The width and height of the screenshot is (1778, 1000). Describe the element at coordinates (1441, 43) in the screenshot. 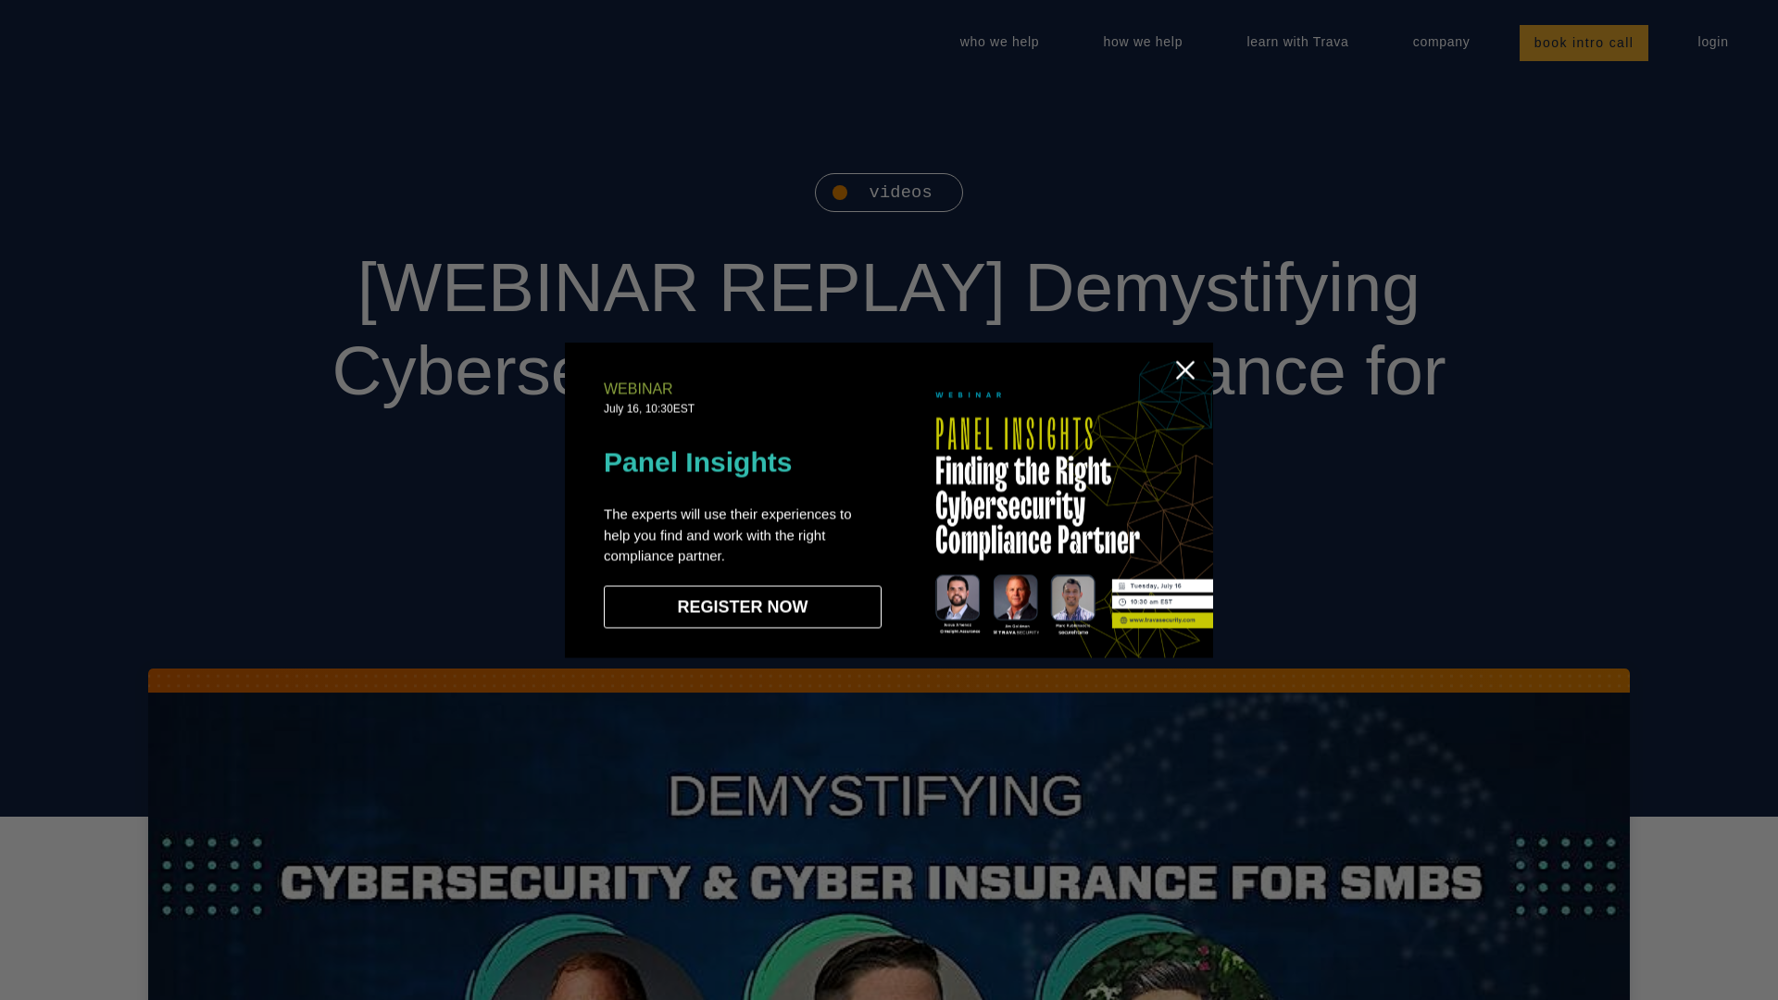

I see `company` at that location.